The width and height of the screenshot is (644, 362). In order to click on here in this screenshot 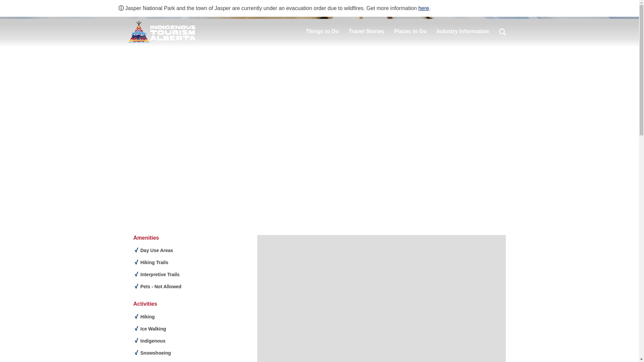, I will do `click(423, 8)`.